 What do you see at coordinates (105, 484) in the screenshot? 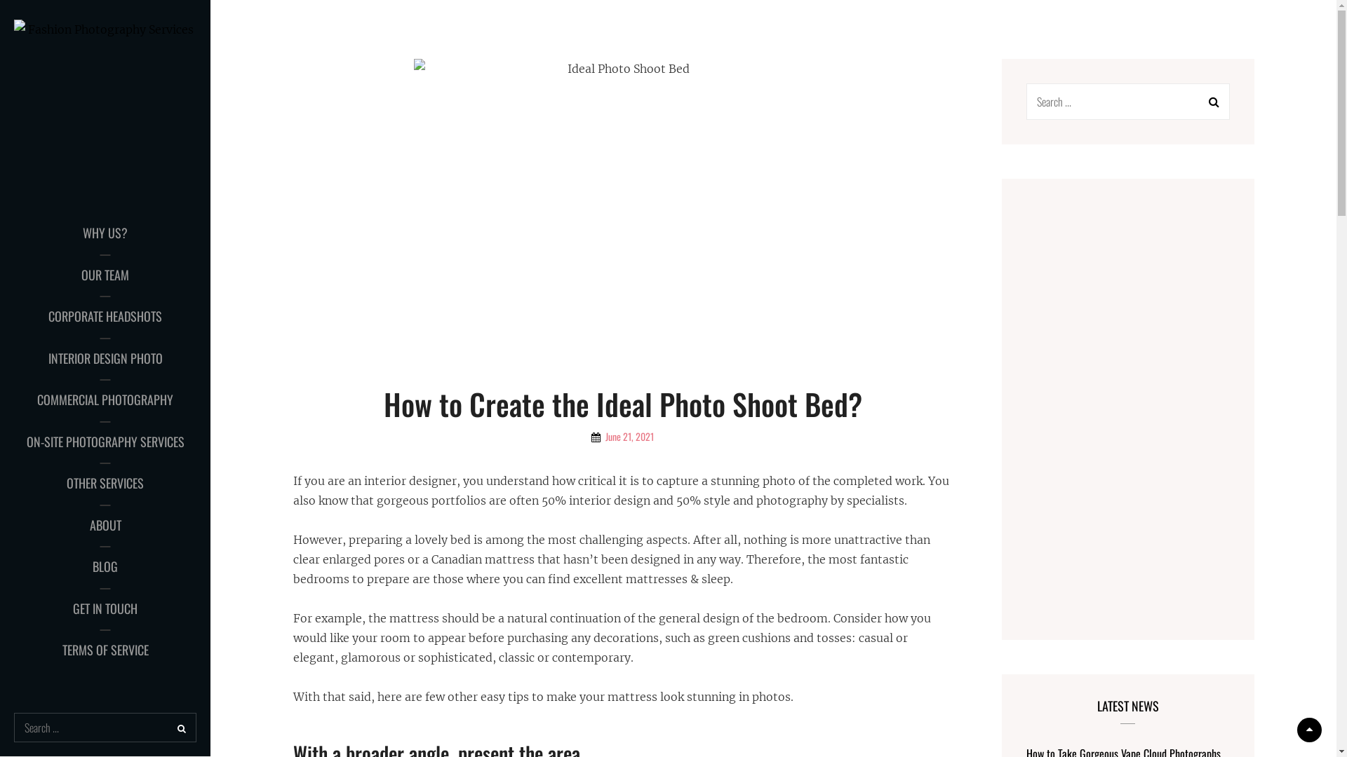
I see `OTHER SERVICES` at bounding box center [105, 484].